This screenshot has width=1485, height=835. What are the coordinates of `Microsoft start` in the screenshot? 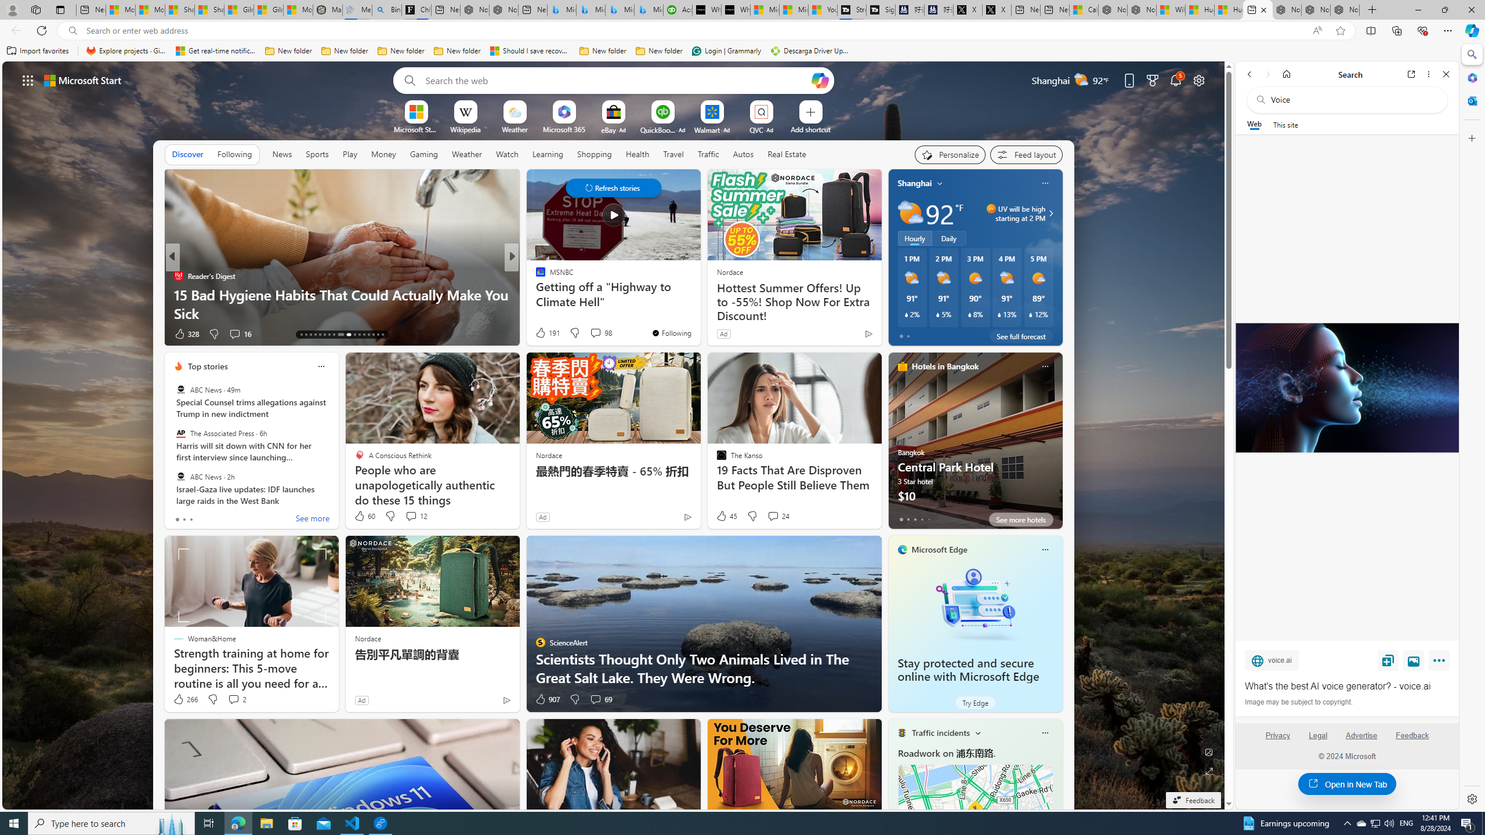 It's located at (83, 80).